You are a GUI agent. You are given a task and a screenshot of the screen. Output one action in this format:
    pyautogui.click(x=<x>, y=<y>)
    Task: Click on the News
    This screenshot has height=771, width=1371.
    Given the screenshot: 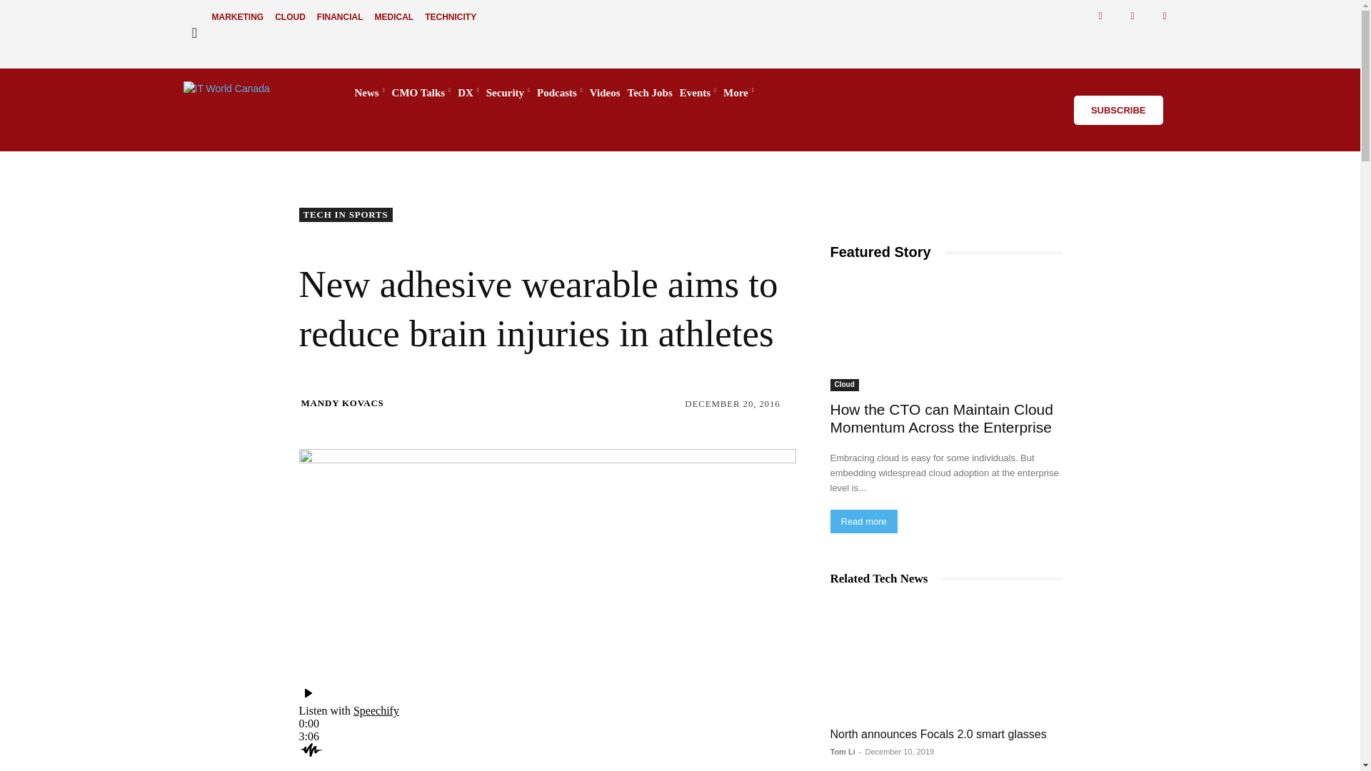 What is the action you would take?
    pyautogui.click(x=368, y=93)
    